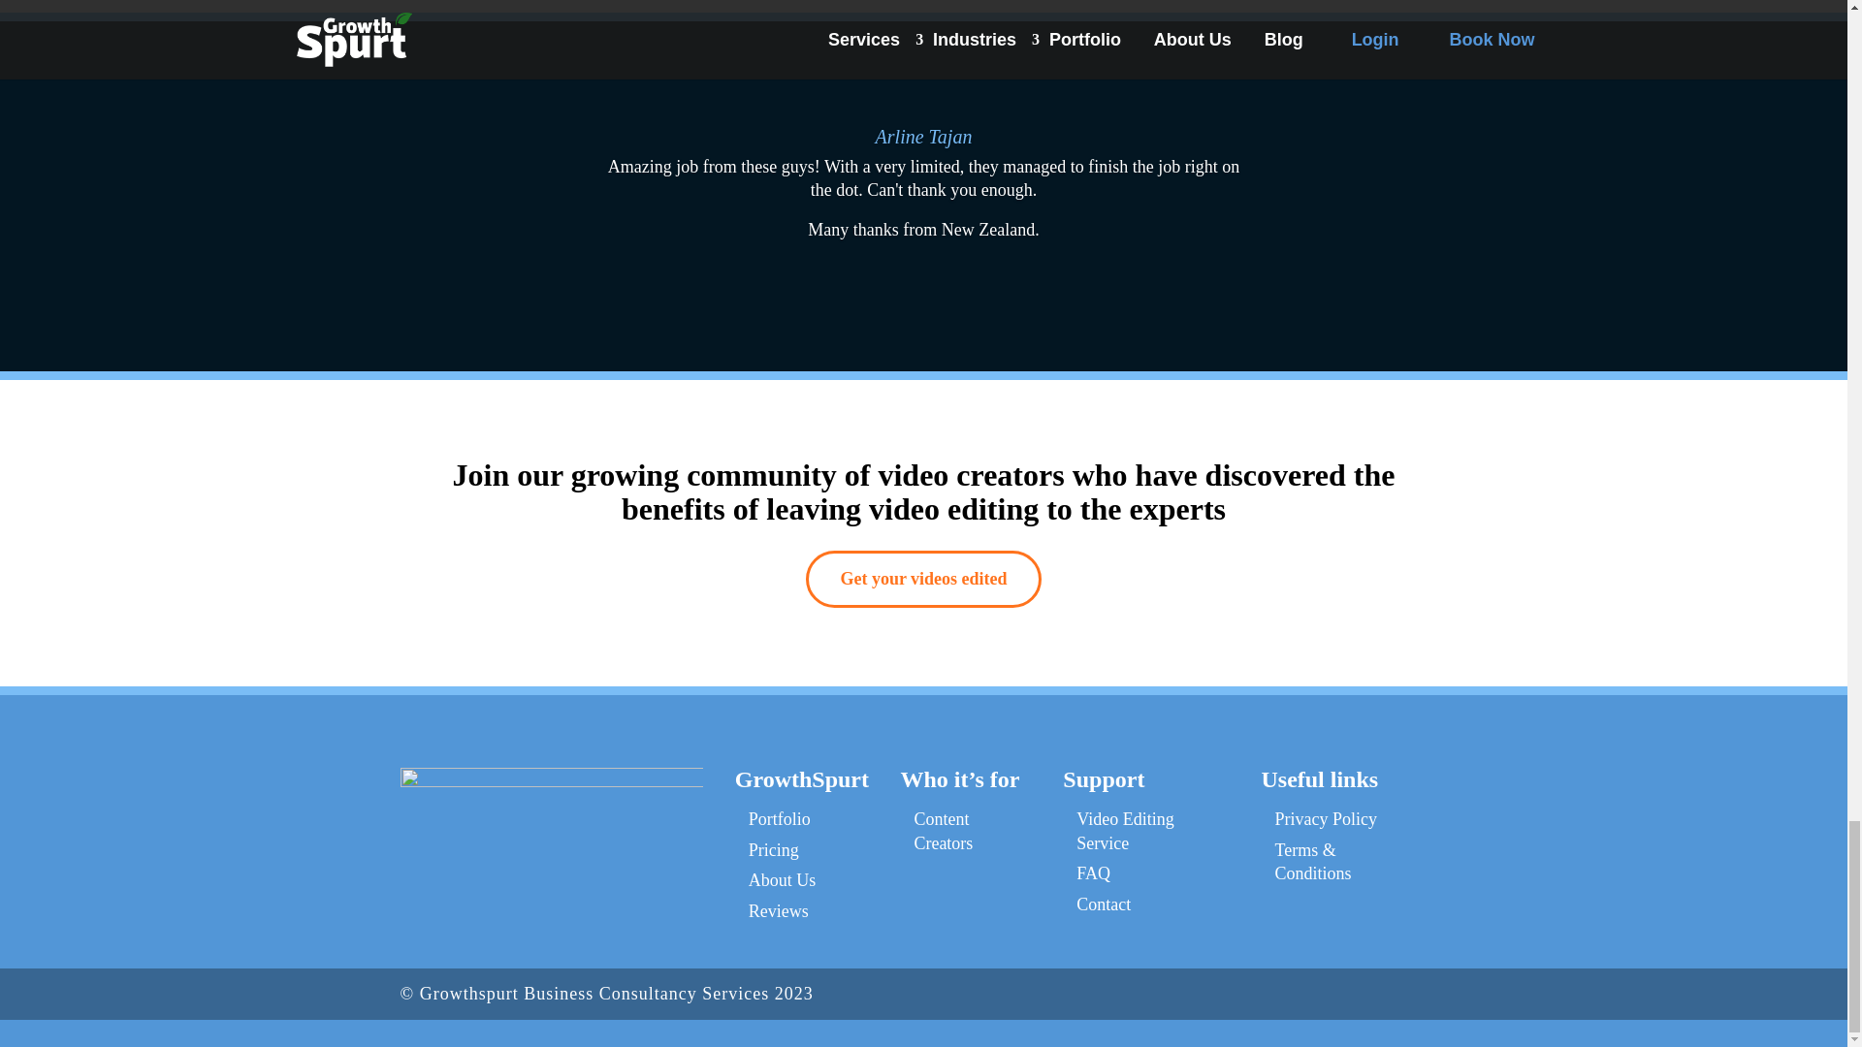 Image resolution: width=1862 pixels, height=1047 pixels. Describe the element at coordinates (782, 880) in the screenshot. I see `About Us` at that location.